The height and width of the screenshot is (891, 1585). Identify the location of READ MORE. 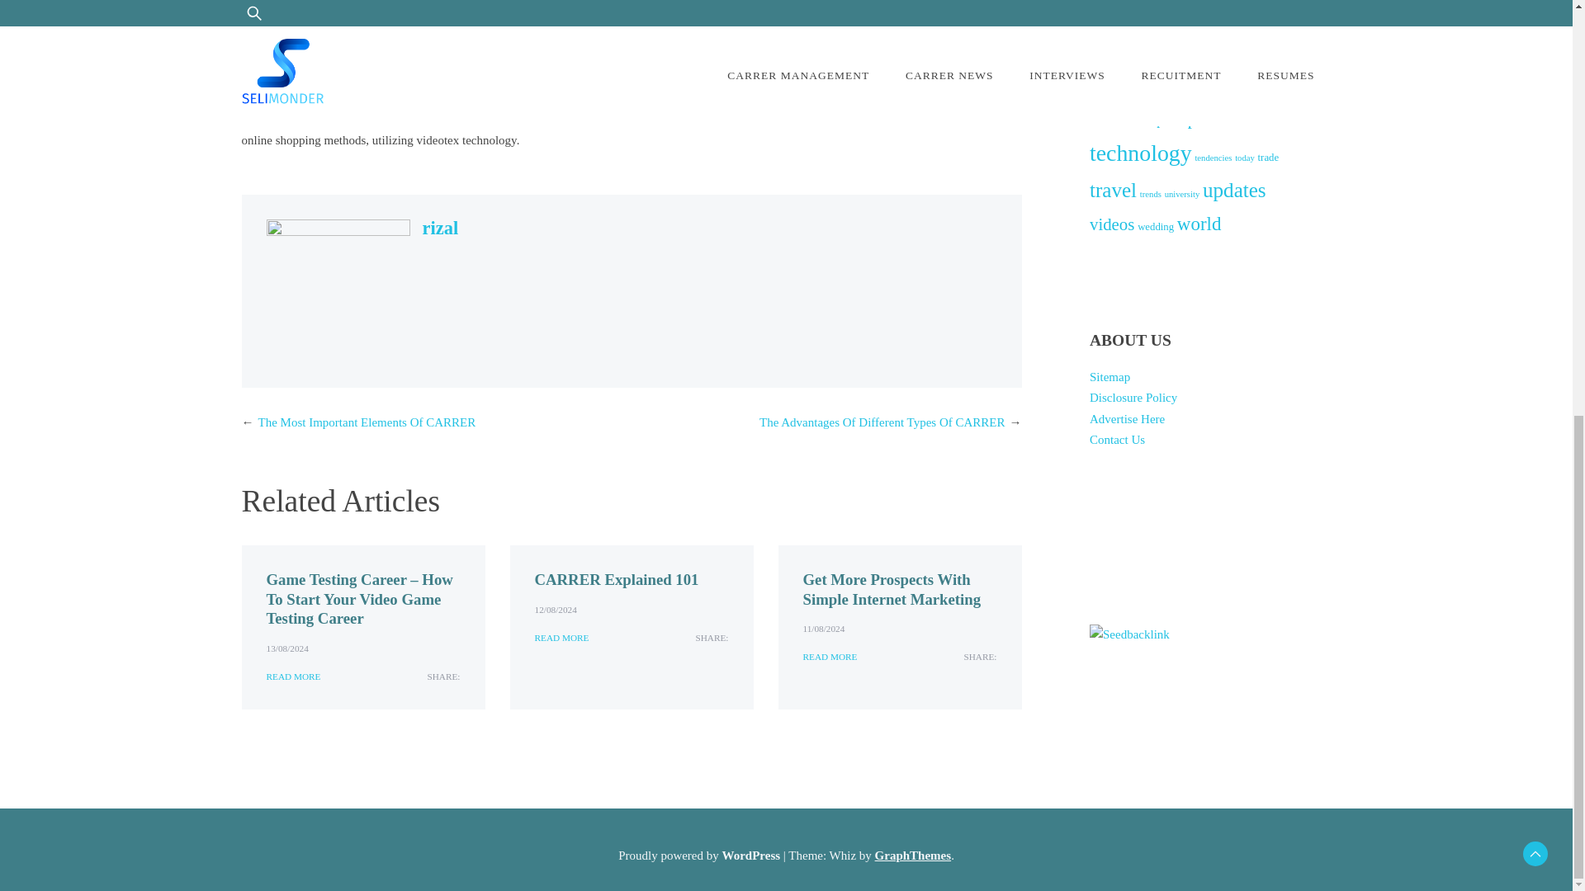
(829, 657).